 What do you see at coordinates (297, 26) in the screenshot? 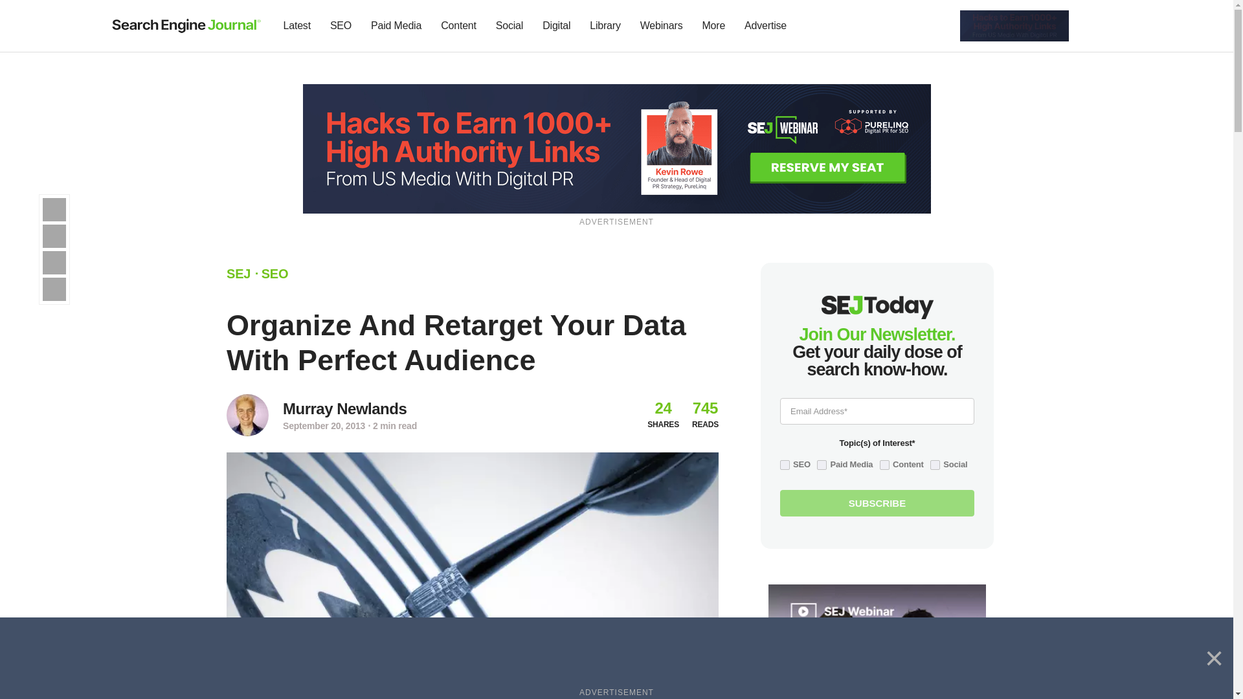
I see `Latest` at bounding box center [297, 26].